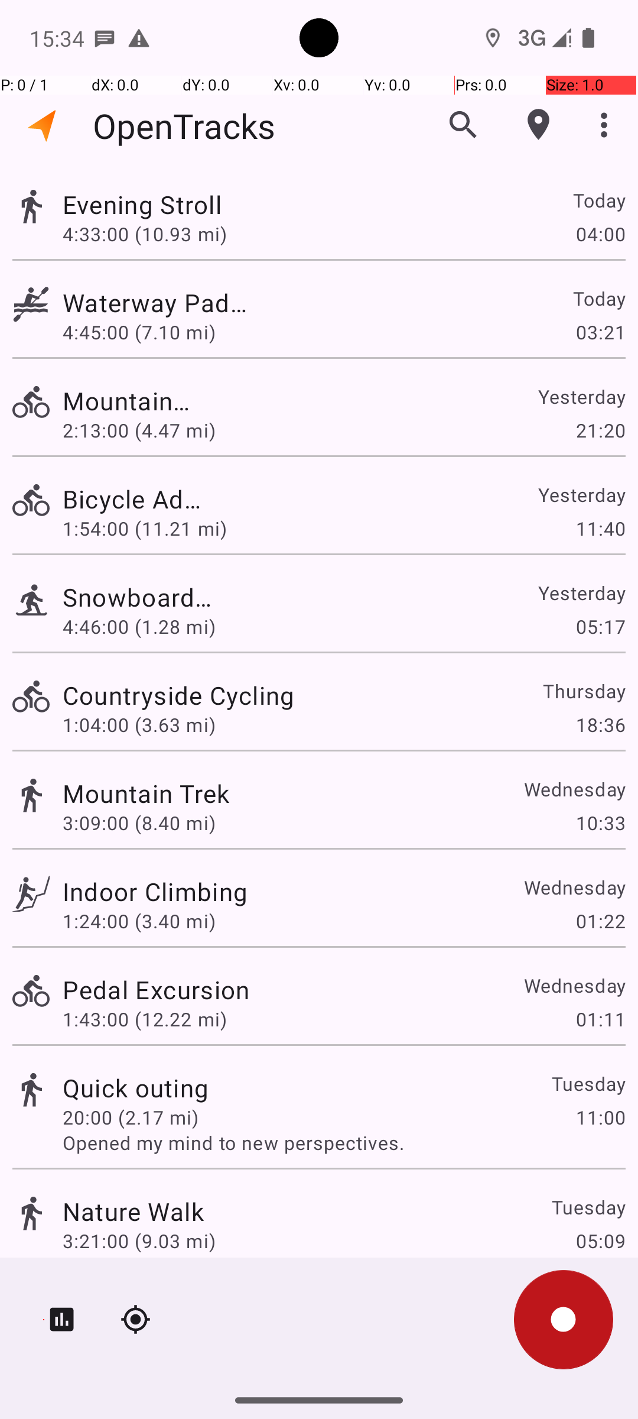 The height and width of the screenshot is (1419, 638). I want to click on 3:21:00 (9.03 mi), so click(139, 1240).